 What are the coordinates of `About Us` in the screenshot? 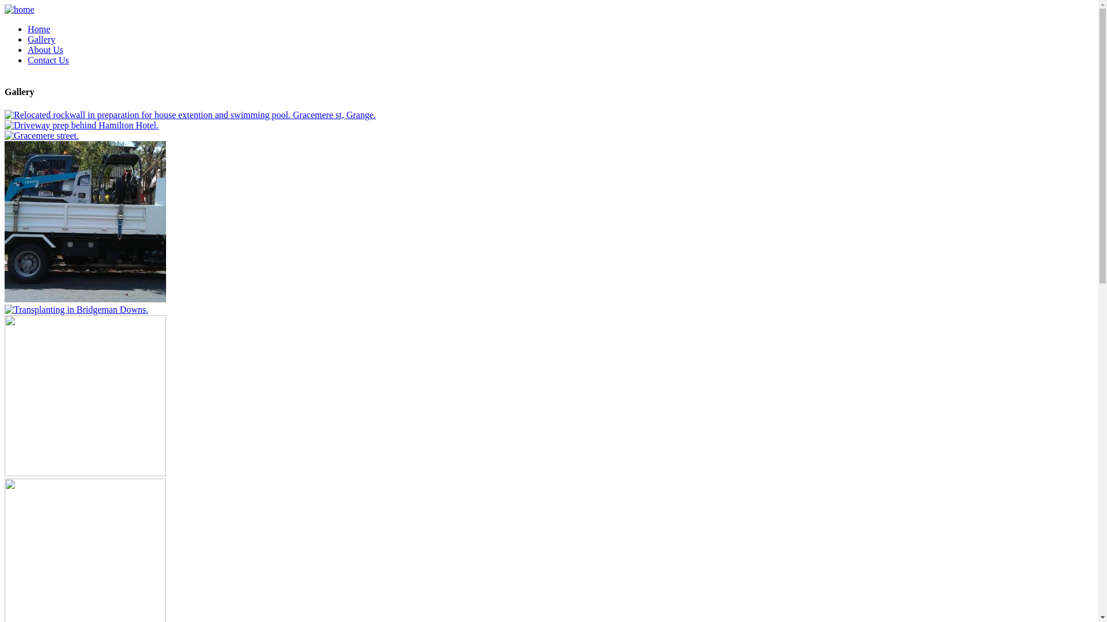 It's located at (46, 50).